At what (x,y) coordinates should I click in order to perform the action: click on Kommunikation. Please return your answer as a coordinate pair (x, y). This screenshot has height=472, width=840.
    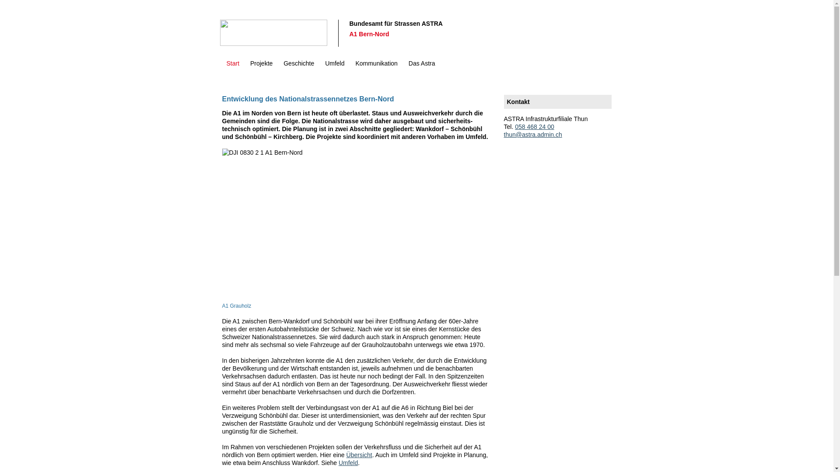
    Looking at the image, I should click on (376, 67).